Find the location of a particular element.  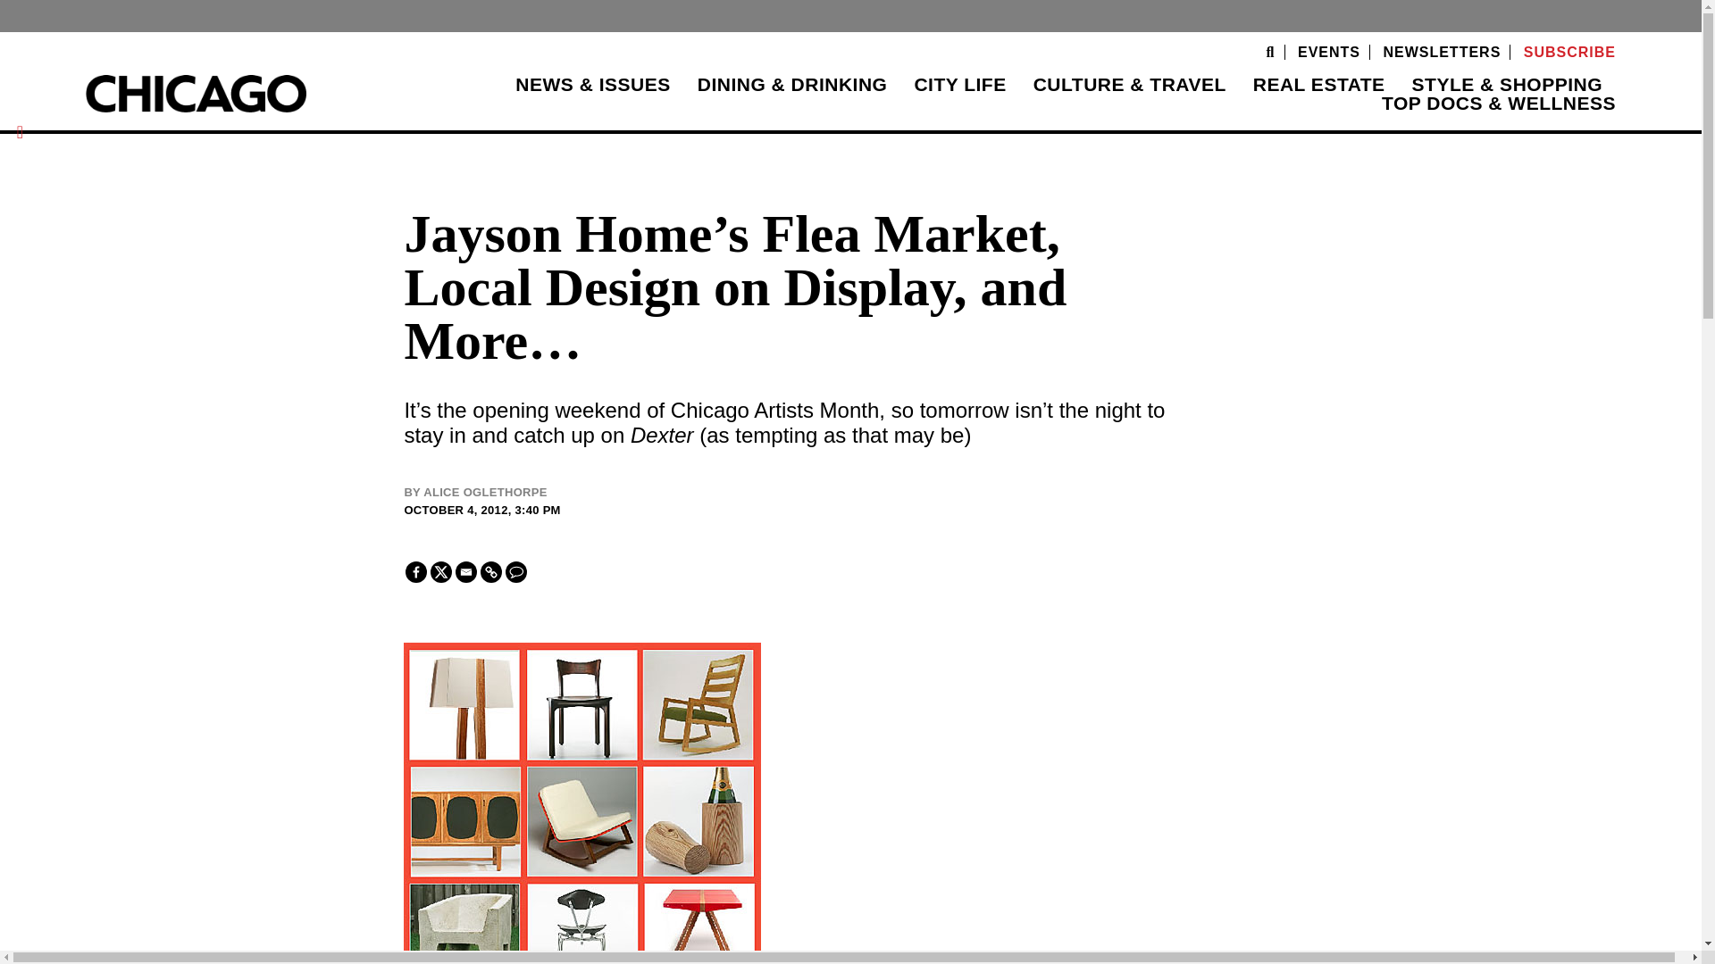

NEWSLETTERS is located at coordinates (1442, 52).